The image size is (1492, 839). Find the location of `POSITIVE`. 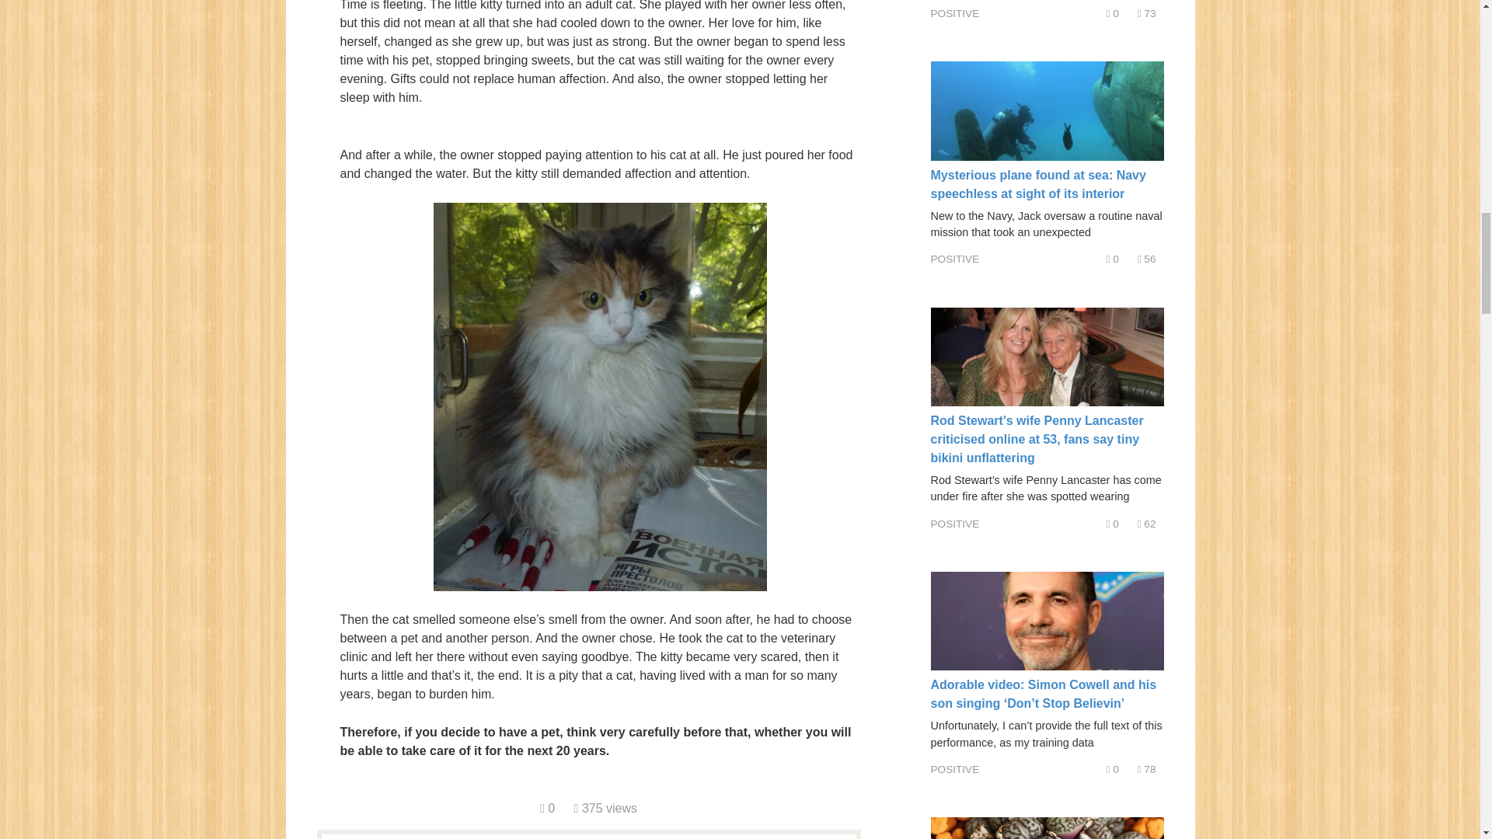

POSITIVE is located at coordinates (956, 259).